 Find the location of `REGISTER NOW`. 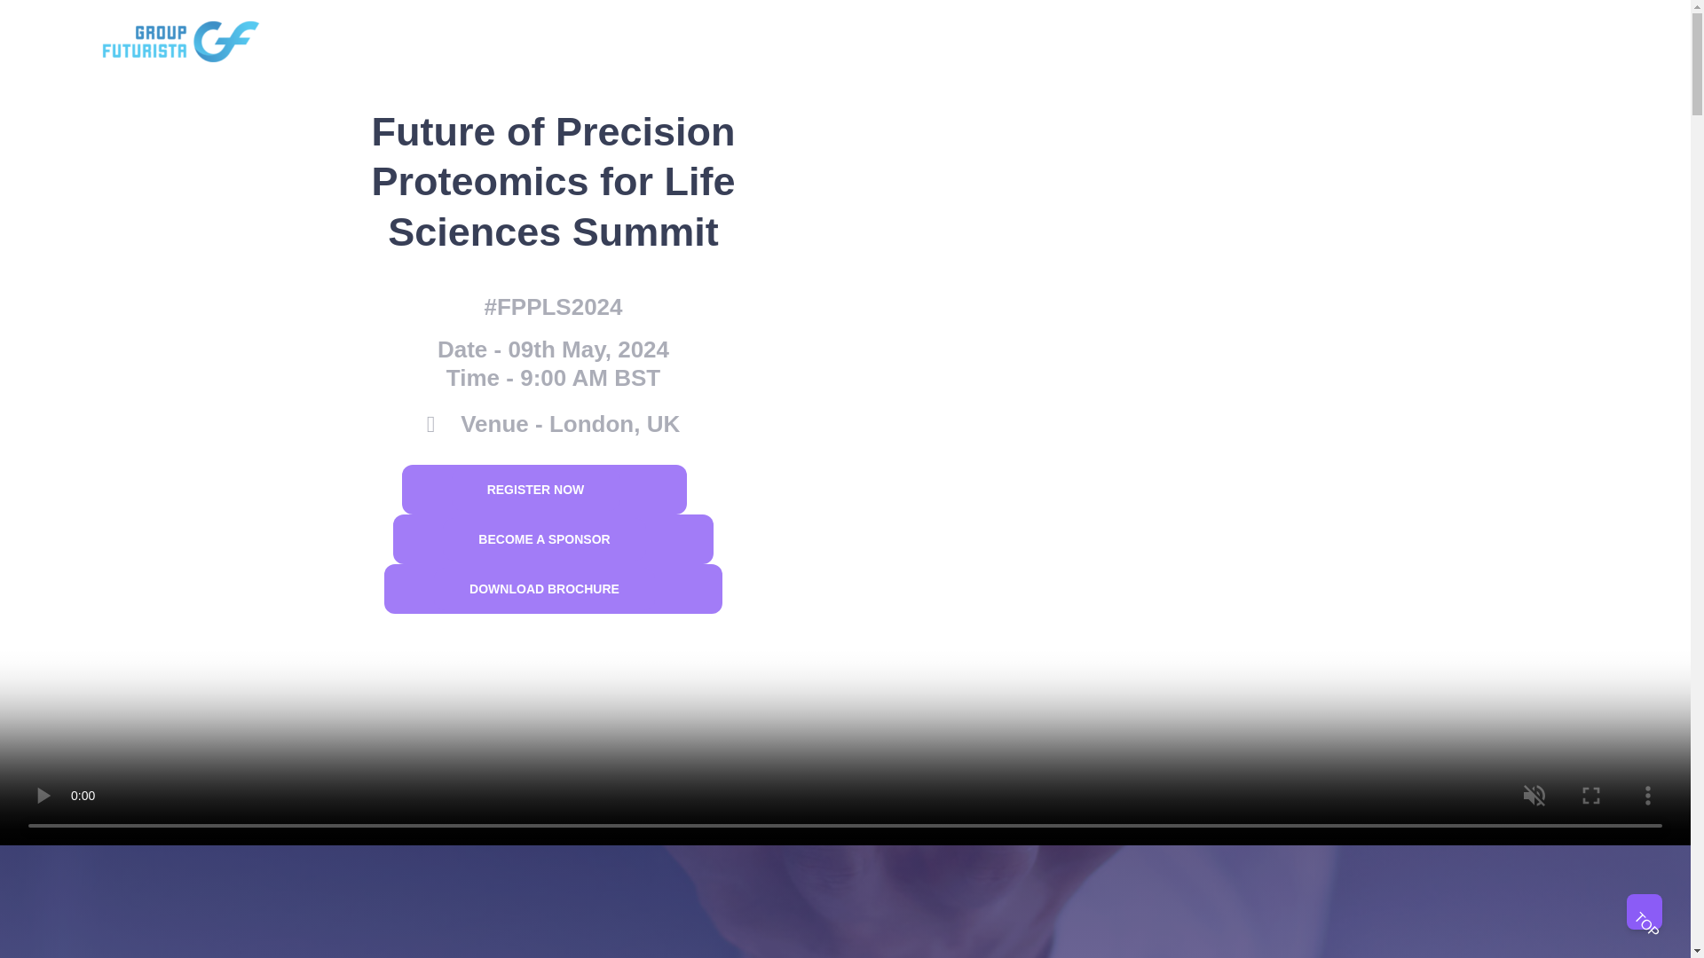

REGISTER NOW is located at coordinates (545, 489).